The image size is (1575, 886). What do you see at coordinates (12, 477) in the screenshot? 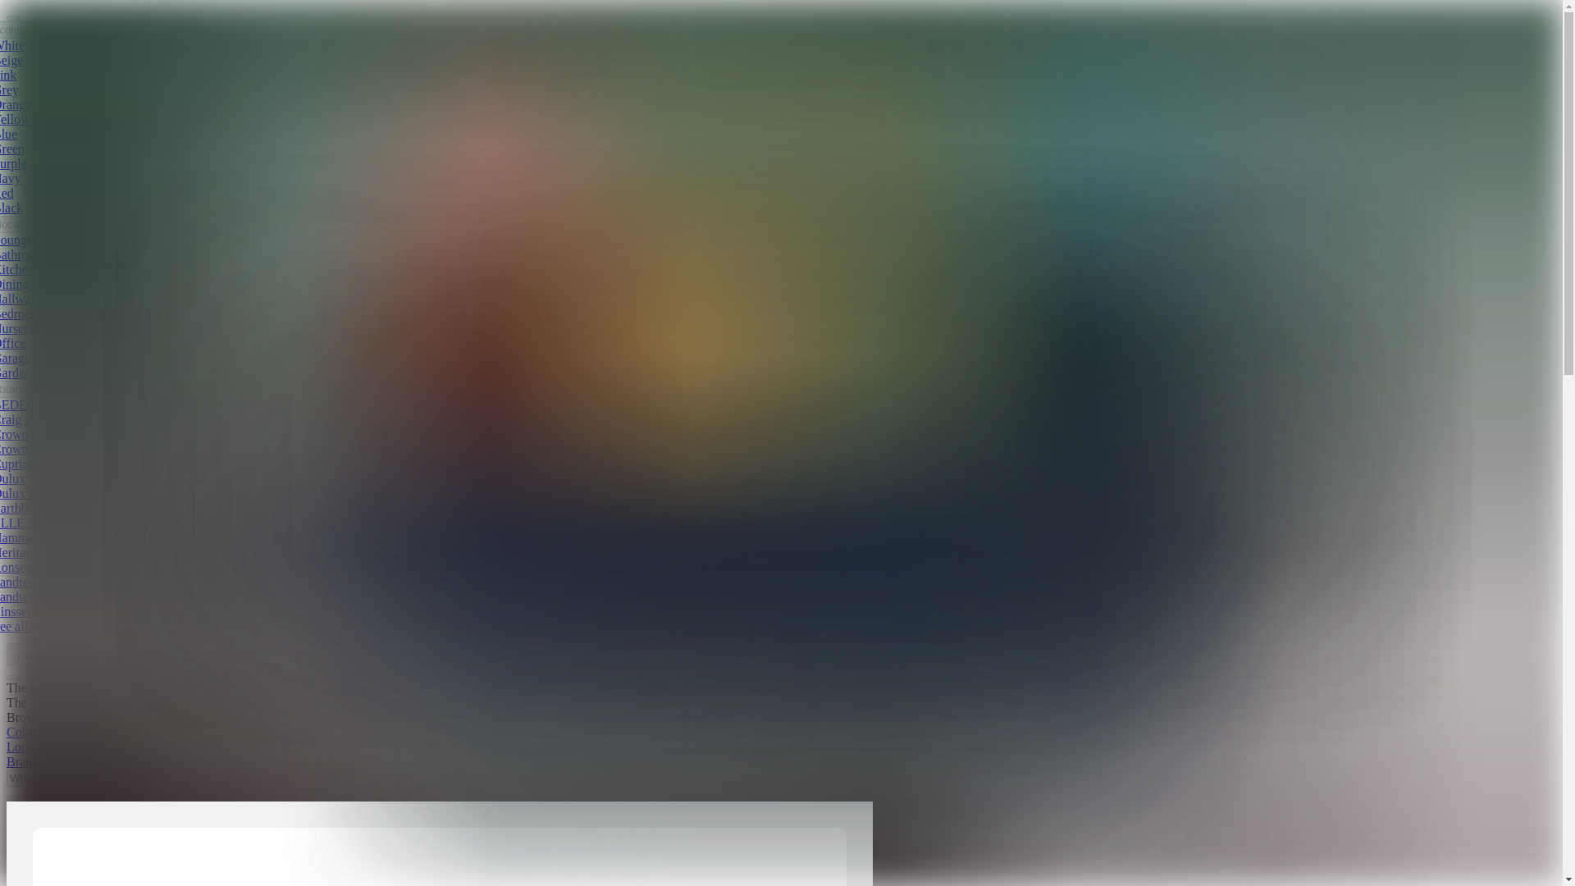
I see `Dulux` at bounding box center [12, 477].